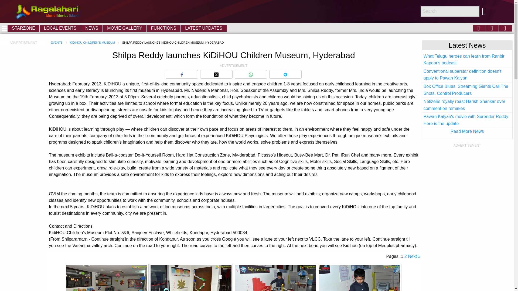 The image size is (518, 291). Describe the element at coordinates (359, 278) in the screenshot. I see `KiDiHOU Children Museum Launch, Hyderabad` at that location.